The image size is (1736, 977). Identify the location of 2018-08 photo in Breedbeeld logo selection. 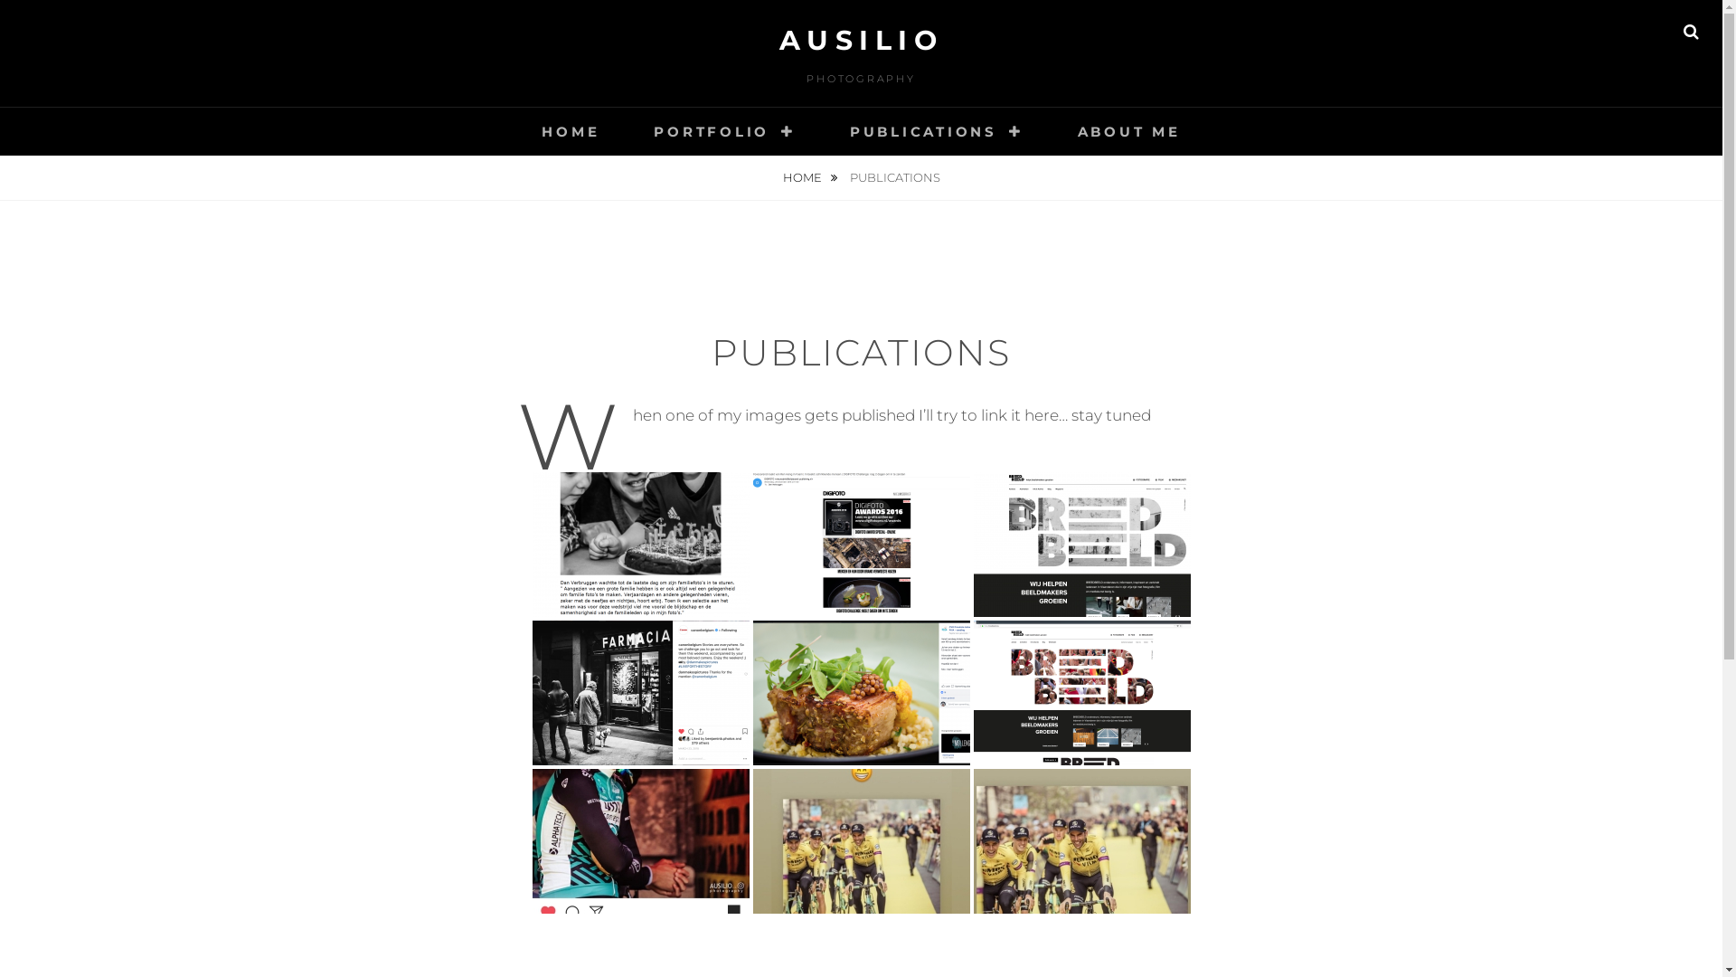
(1081, 693).